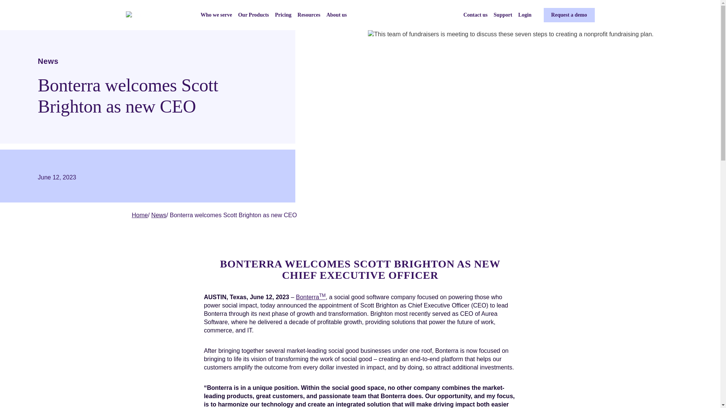 Image resolution: width=726 pixels, height=408 pixels. What do you see at coordinates (475, 15) in the screenshot?
I see `Contact us` at bounding box center [475, 15].